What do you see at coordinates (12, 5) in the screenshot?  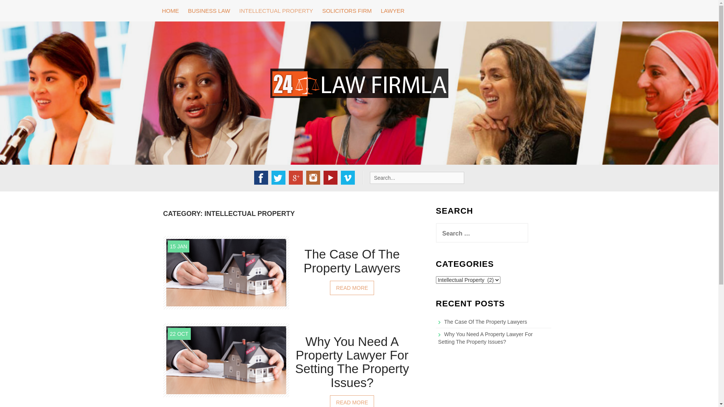 I see `Search` at bounding box center [12, 5].